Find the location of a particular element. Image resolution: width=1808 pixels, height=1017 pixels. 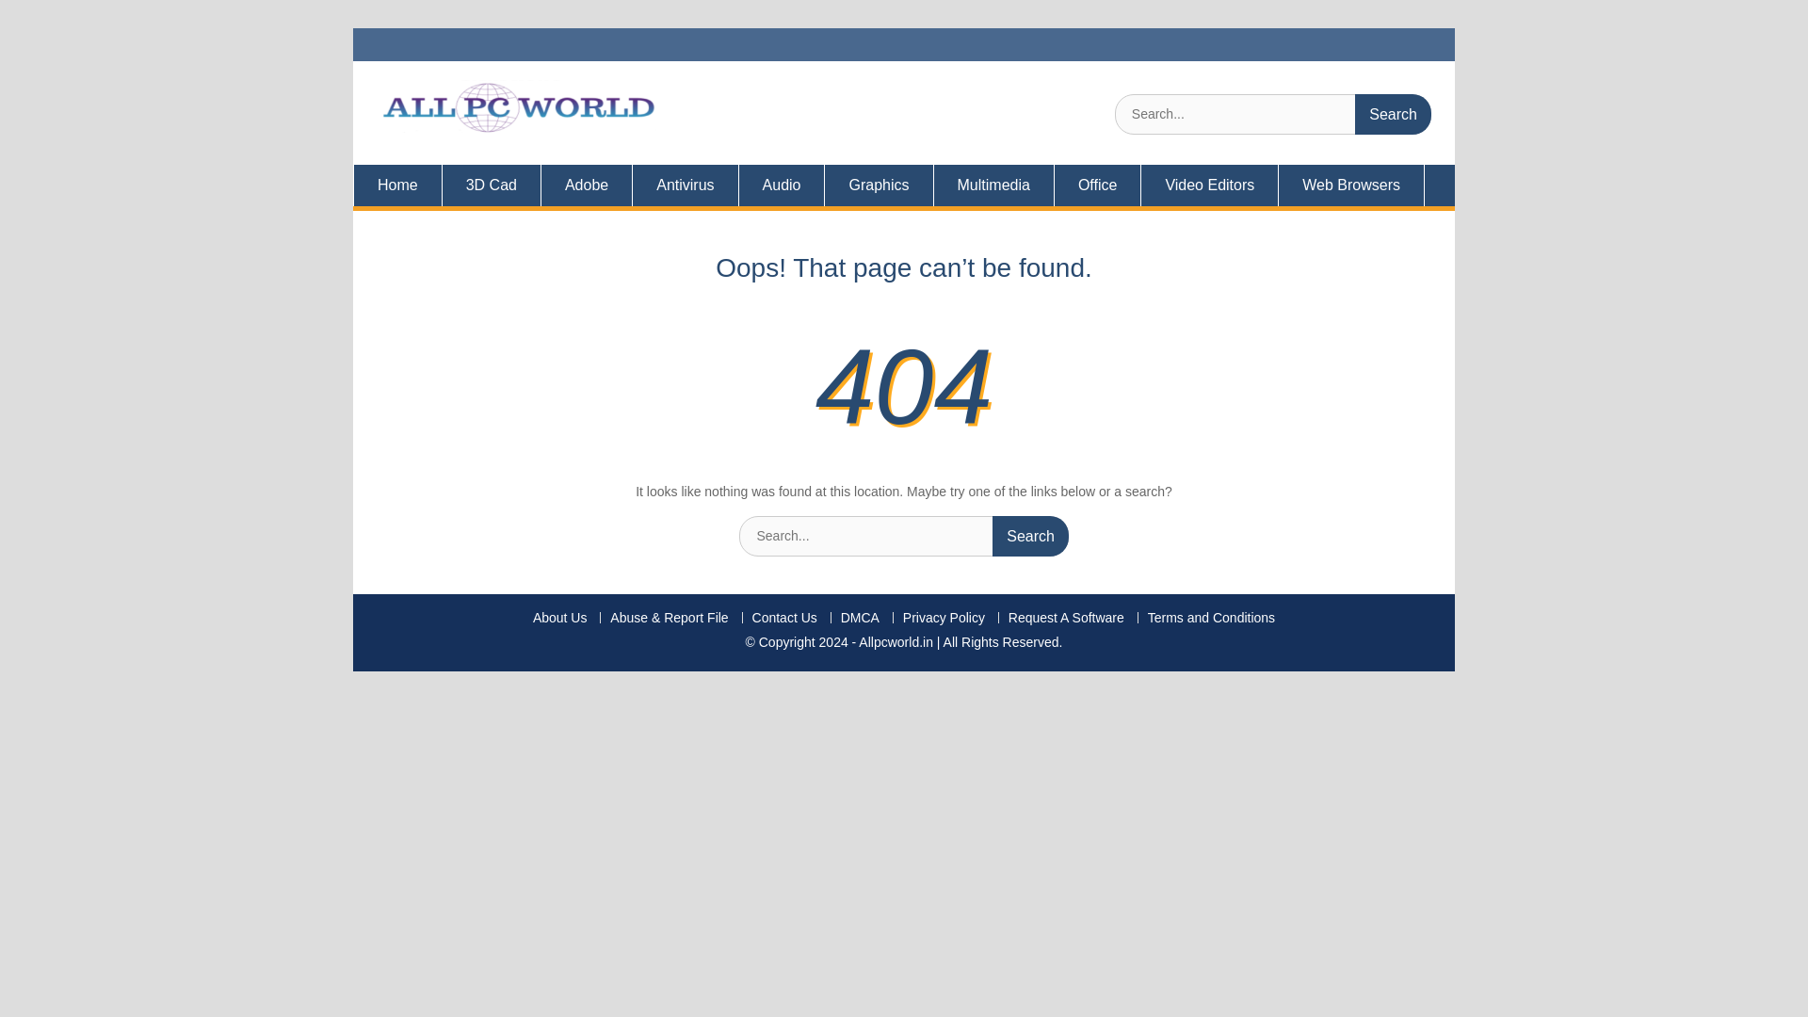

Graphics is located at coordinates (878, 185).